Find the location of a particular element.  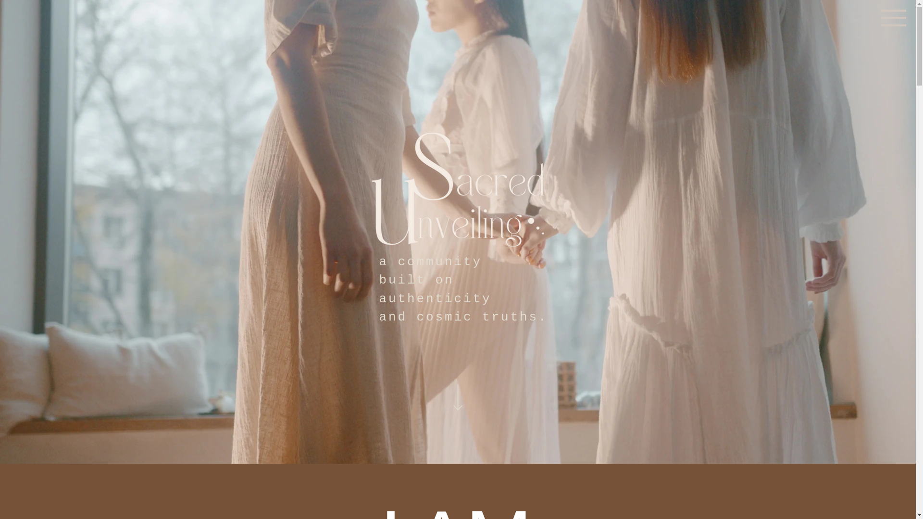

full233.png is located at coordinates (458, 189).